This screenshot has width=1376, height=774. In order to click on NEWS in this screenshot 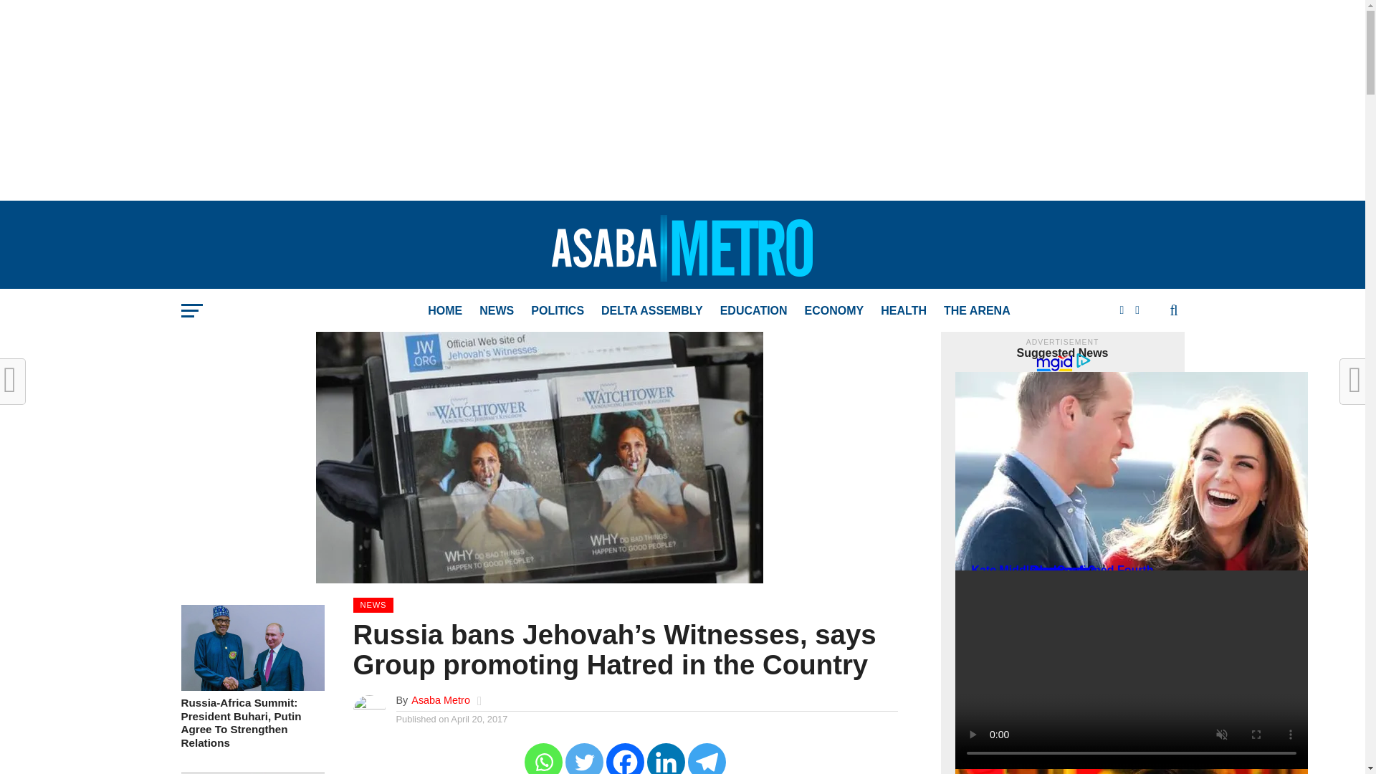, I will do `click(496, 311)`.